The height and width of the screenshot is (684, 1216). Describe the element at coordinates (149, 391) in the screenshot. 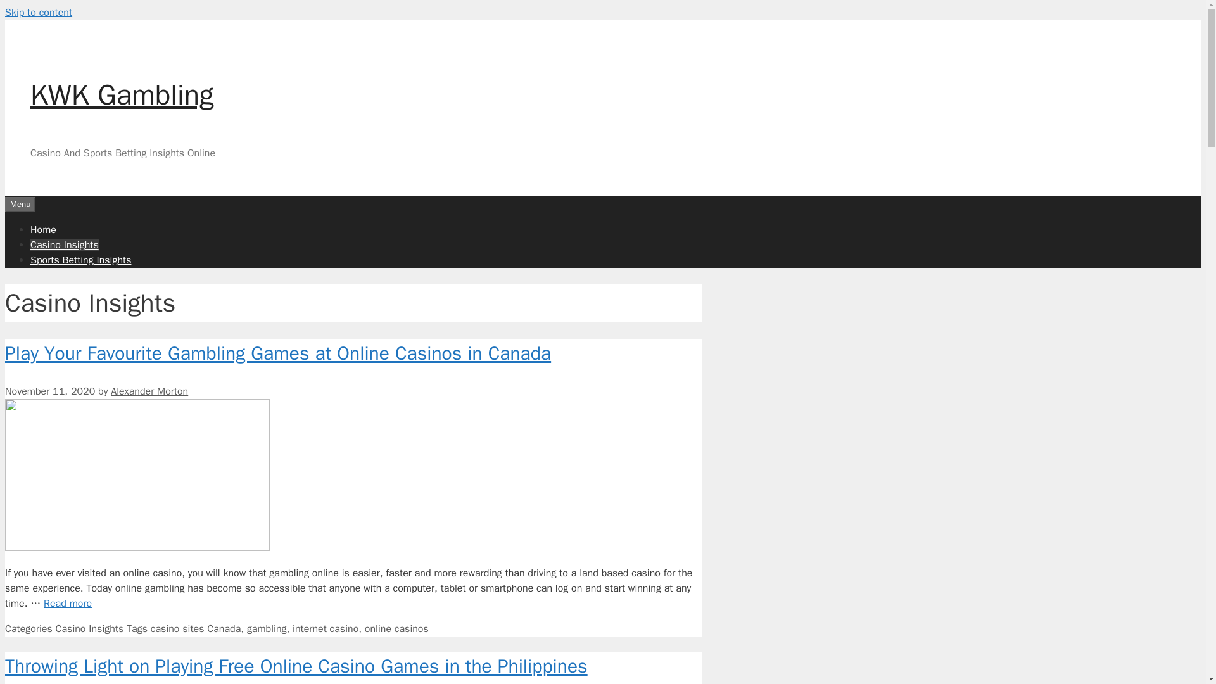

I see `Alexander Morton` at that location.